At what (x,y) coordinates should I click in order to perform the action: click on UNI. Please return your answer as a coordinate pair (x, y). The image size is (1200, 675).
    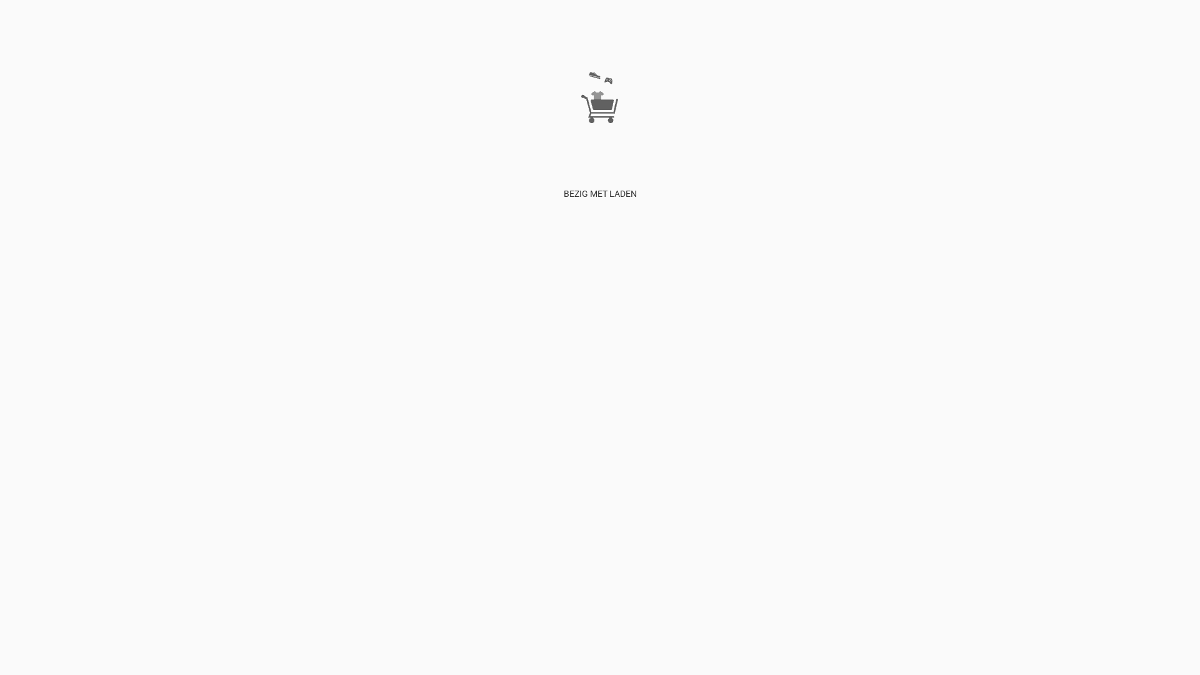
    Looking at the image, I should click on (961, 79).